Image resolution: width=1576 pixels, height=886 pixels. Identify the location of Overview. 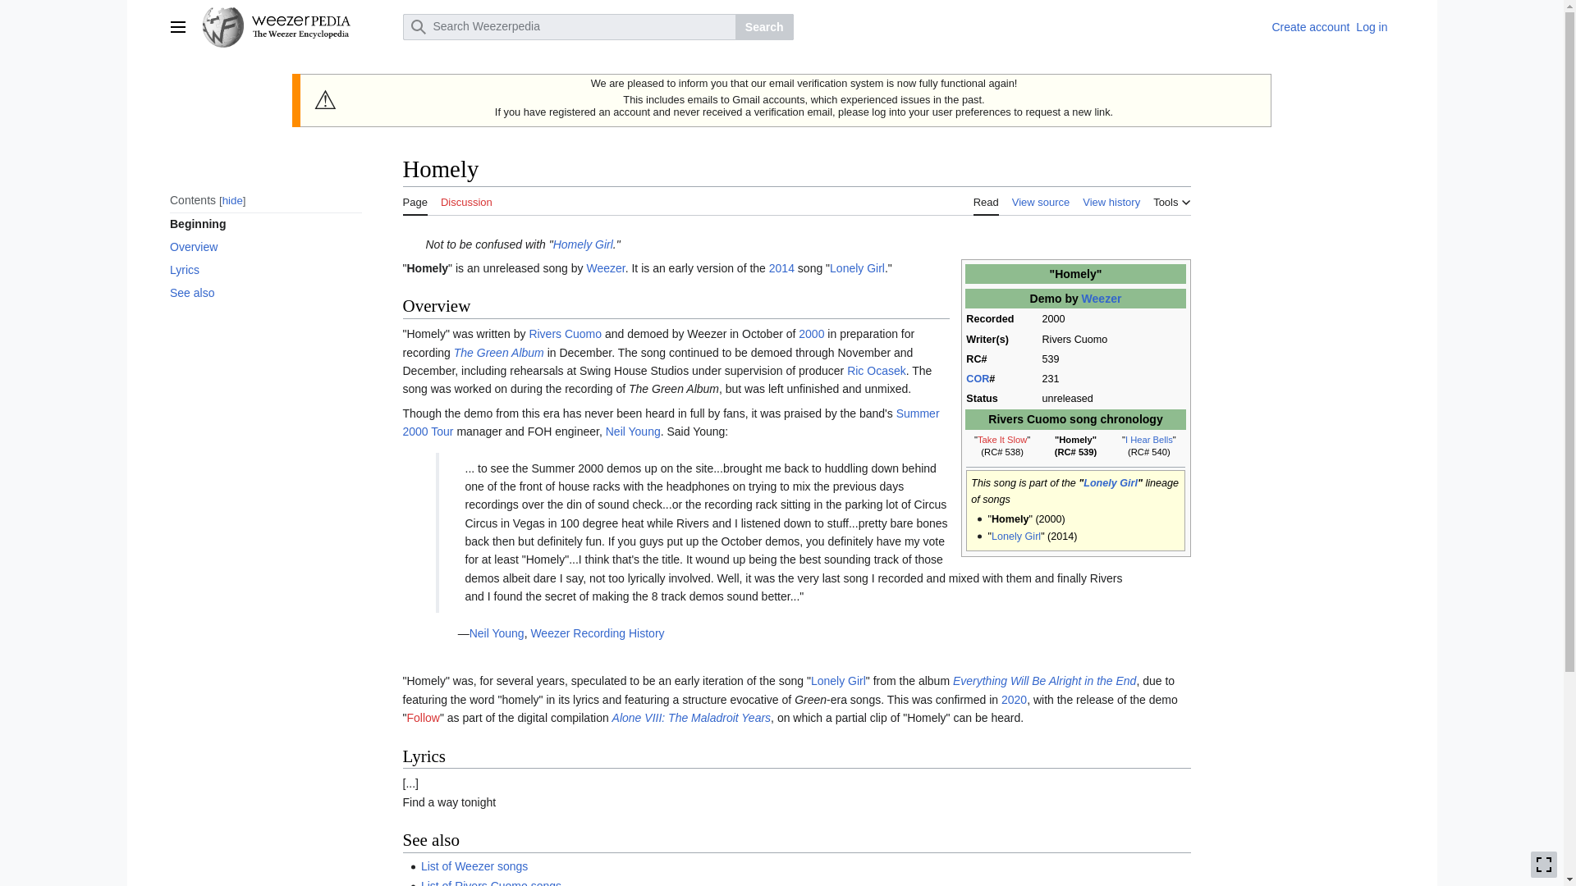
(264, 247).